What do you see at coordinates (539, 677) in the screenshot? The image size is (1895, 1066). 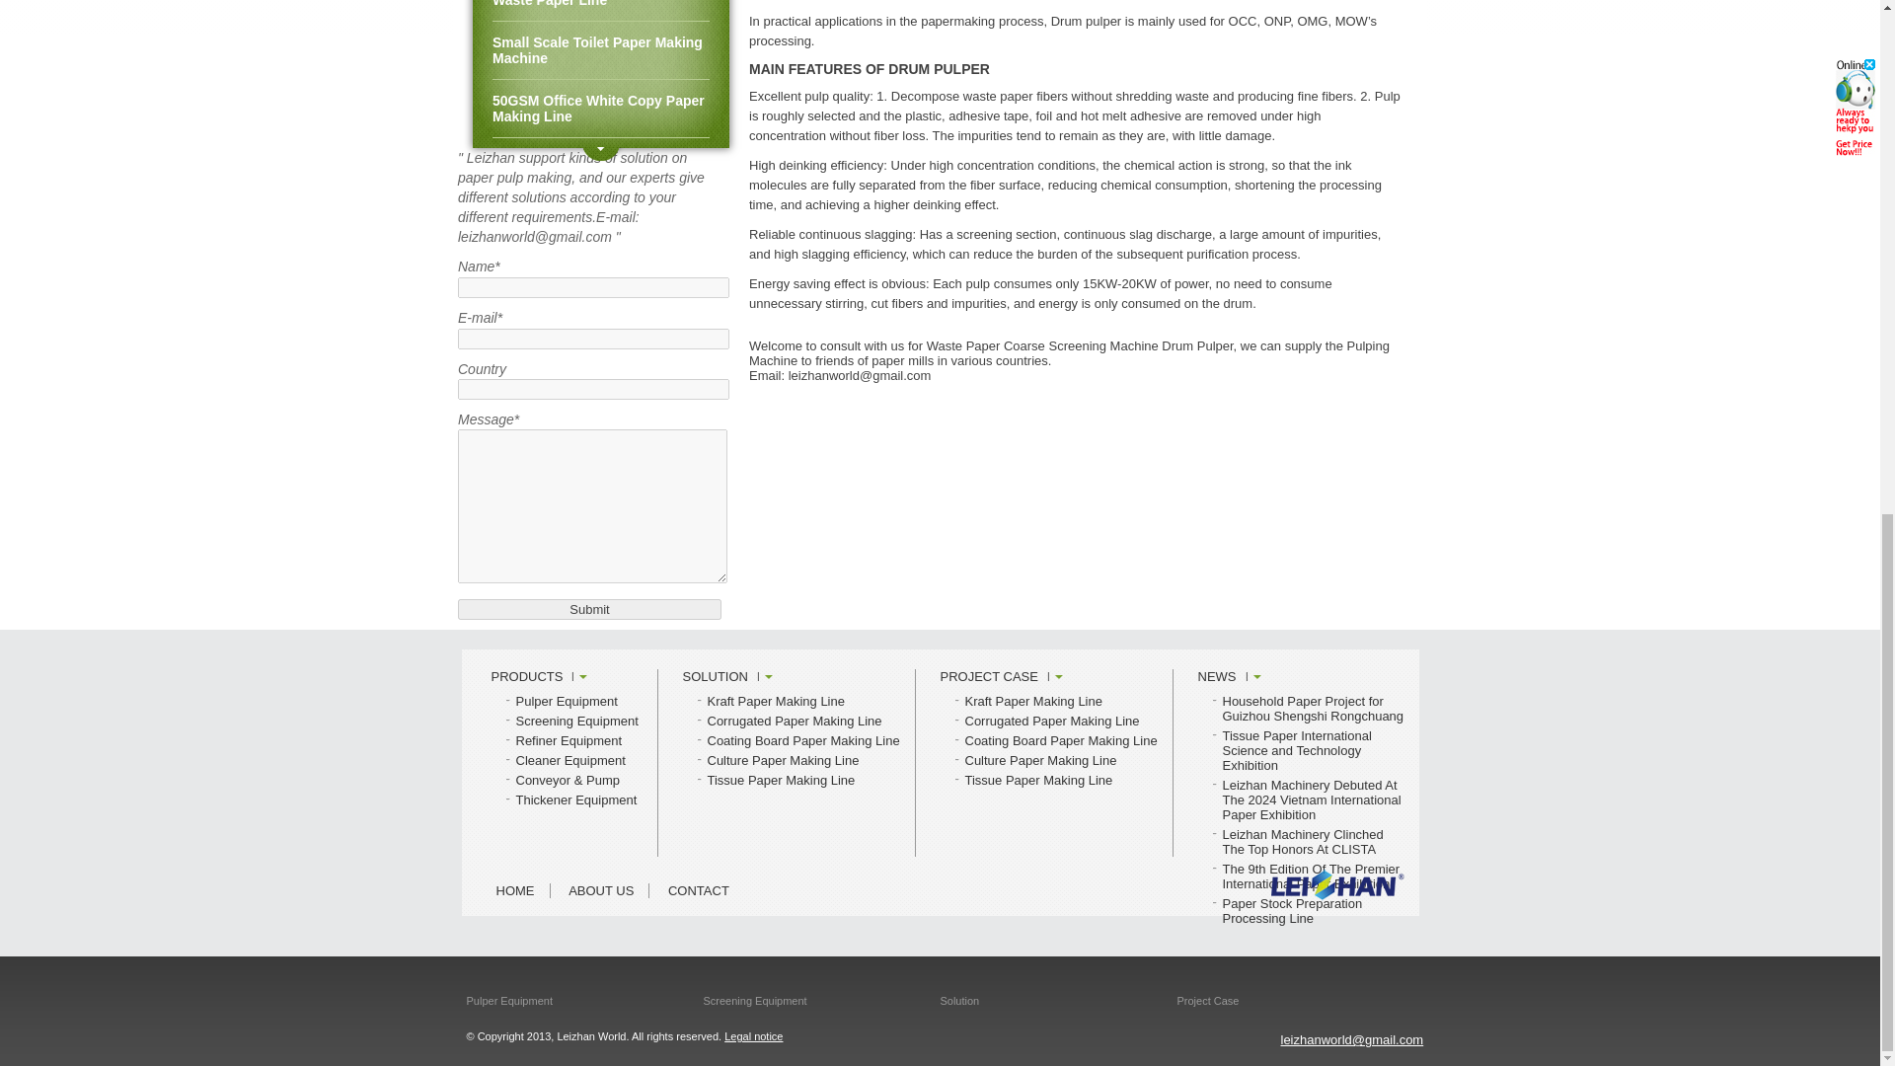 I see `PRODUCTS` at bounding box center [539, 677].